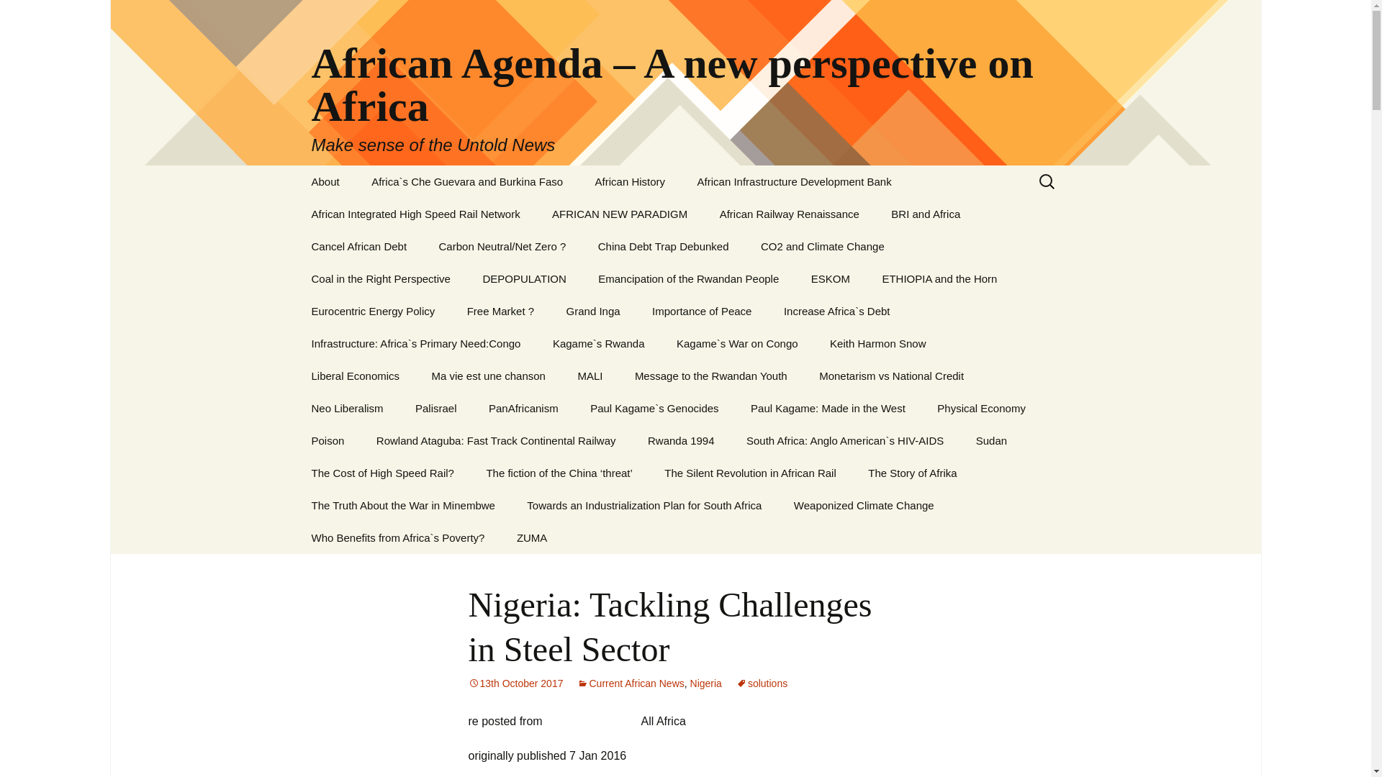 Image resolution: width=1382 pixels, height=777 pixels. Describe the element at coordinates (701, 311) in the screenshot. I see `Importance of Peace` at that location.